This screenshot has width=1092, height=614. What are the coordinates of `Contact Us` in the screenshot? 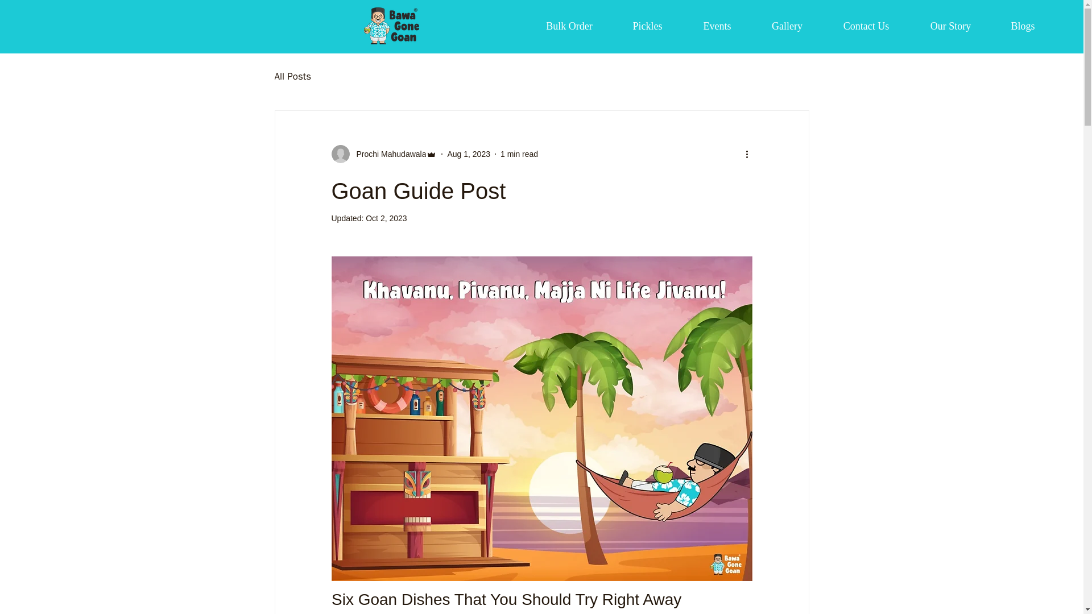 It's located at (866, 26).